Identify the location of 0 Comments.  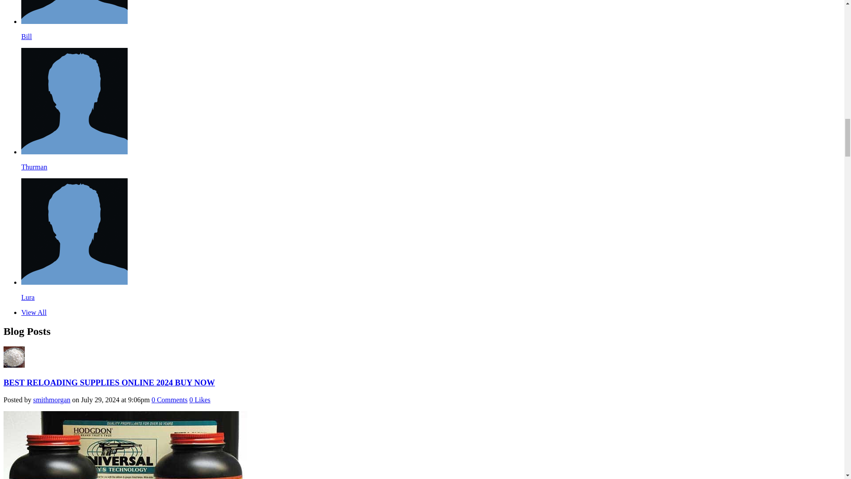
(169, 400).